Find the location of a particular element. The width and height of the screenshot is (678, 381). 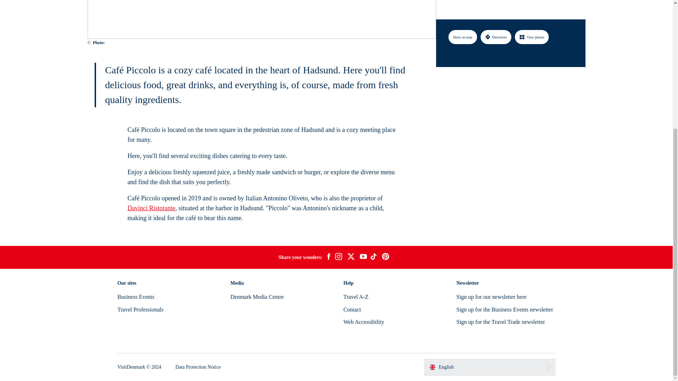

Travel A-Z is located at coordinates (355, 296).